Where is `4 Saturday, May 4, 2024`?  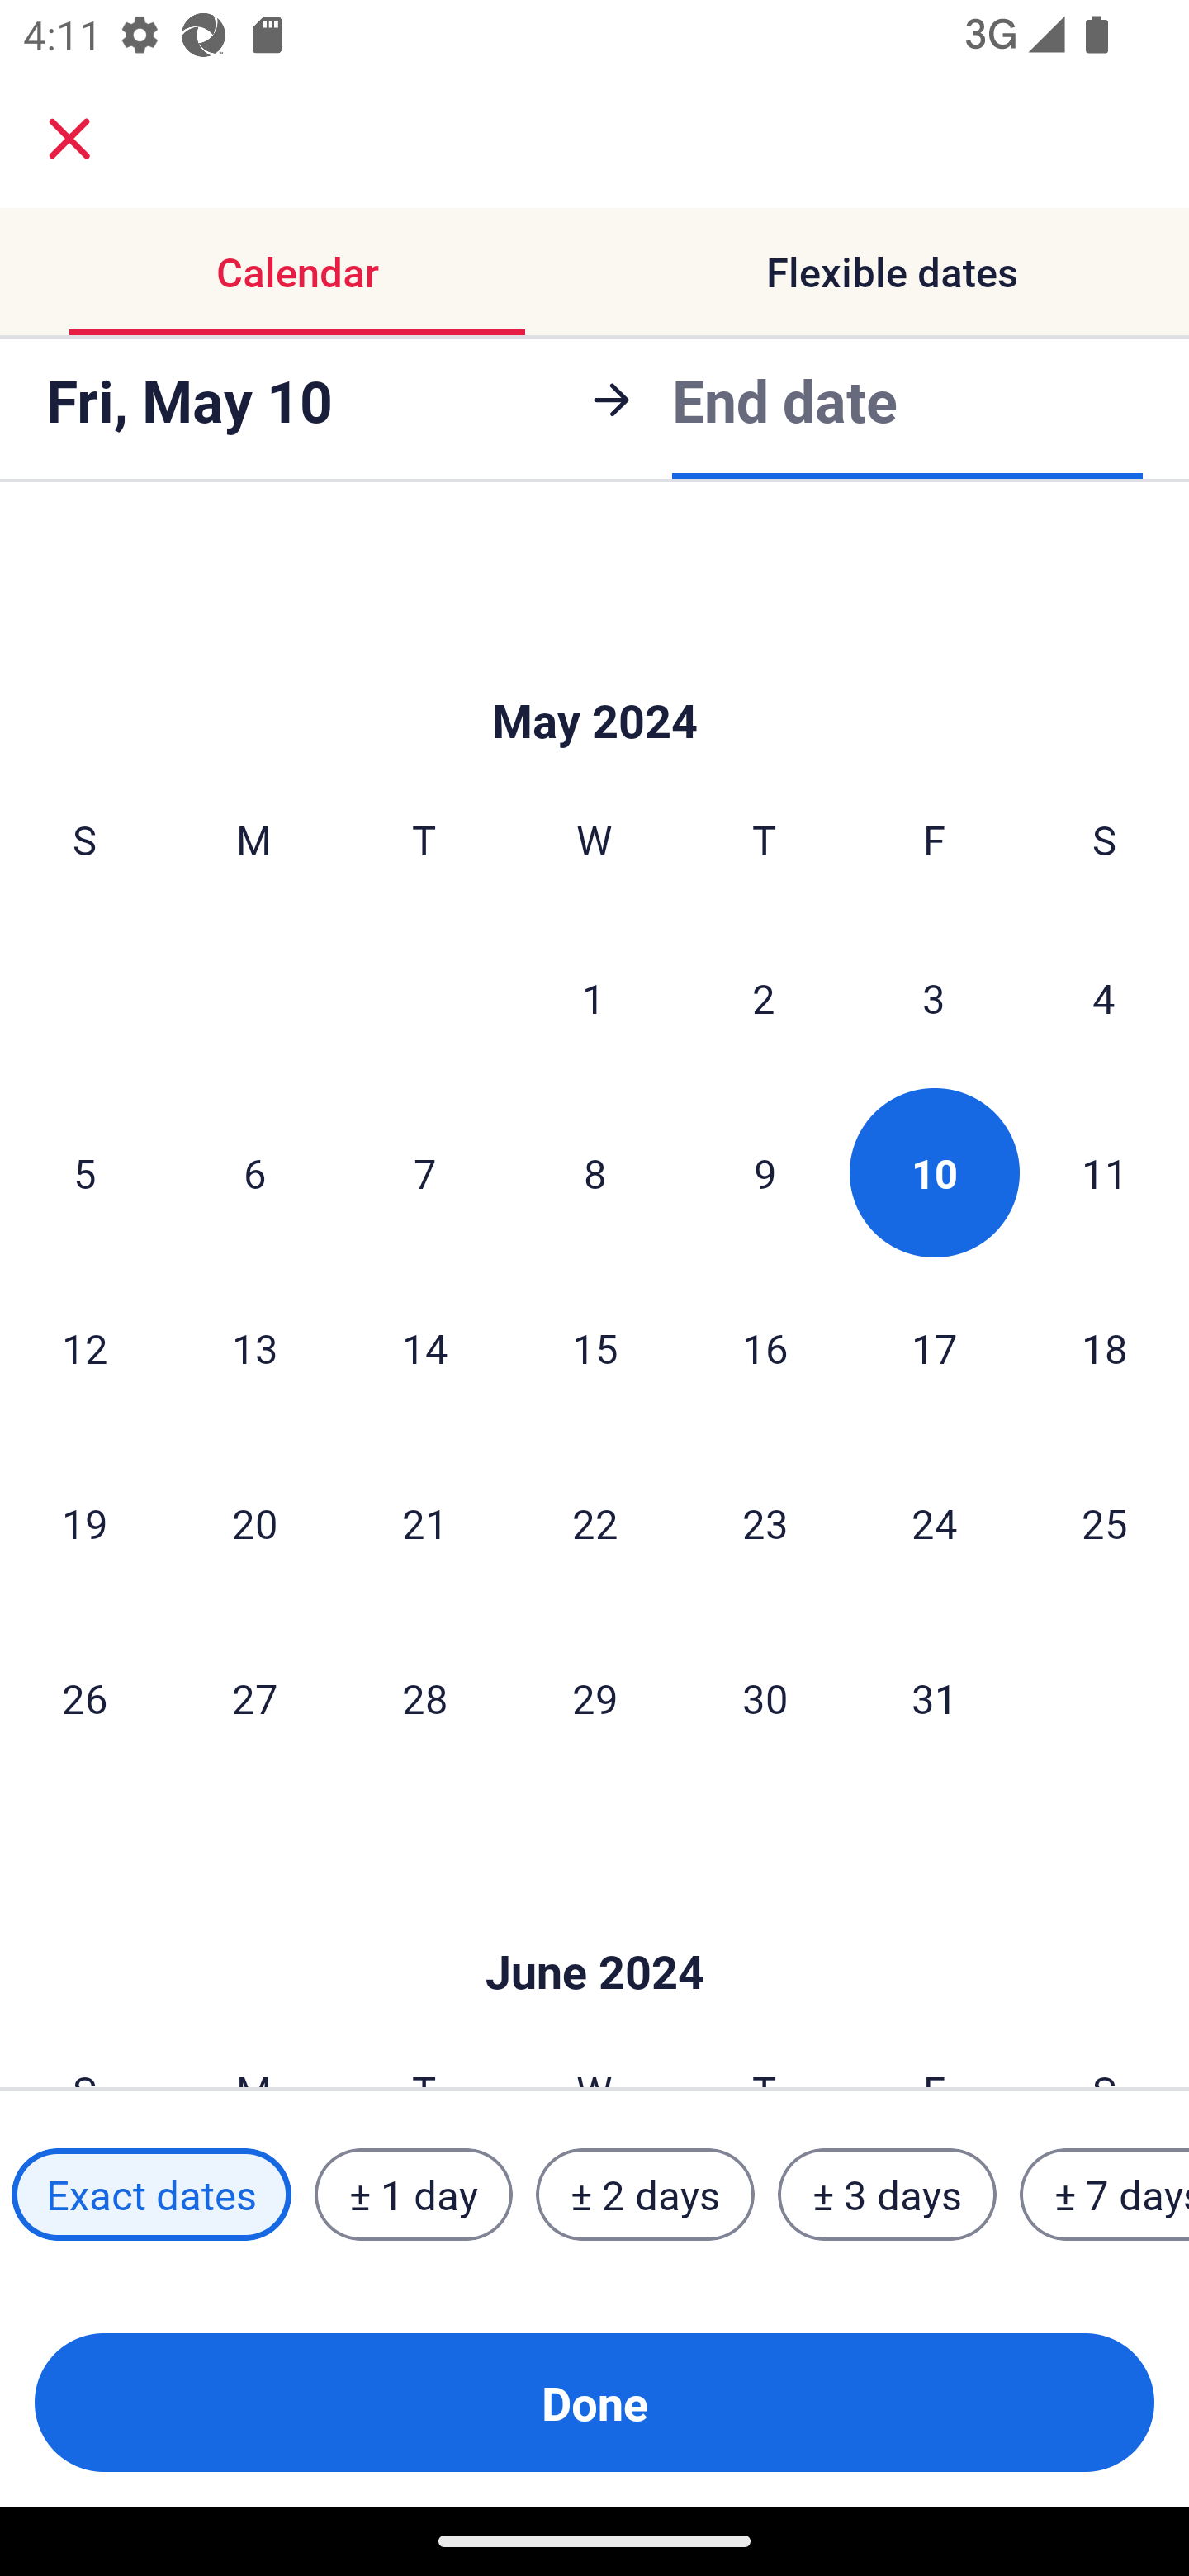 4 Saturday, May 4, 2024 is located at coordinates (1104, 997).